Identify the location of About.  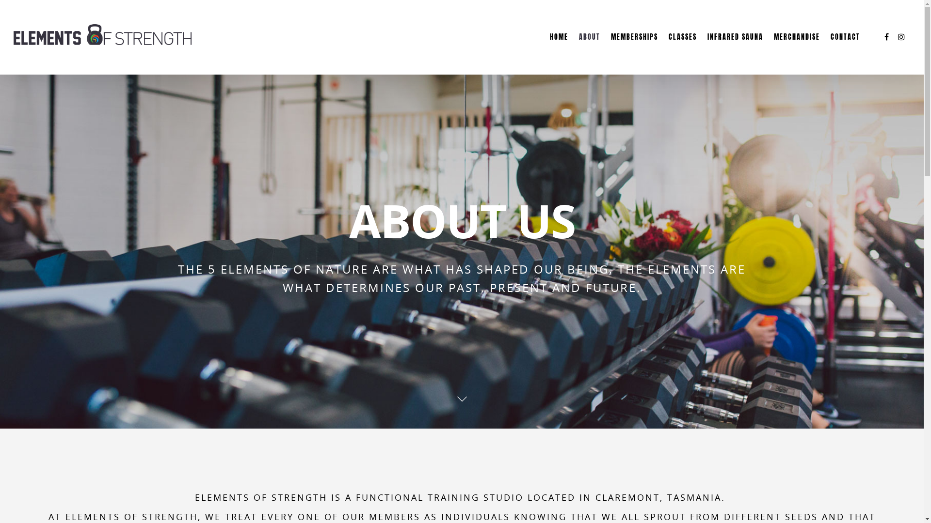
(442, 338).